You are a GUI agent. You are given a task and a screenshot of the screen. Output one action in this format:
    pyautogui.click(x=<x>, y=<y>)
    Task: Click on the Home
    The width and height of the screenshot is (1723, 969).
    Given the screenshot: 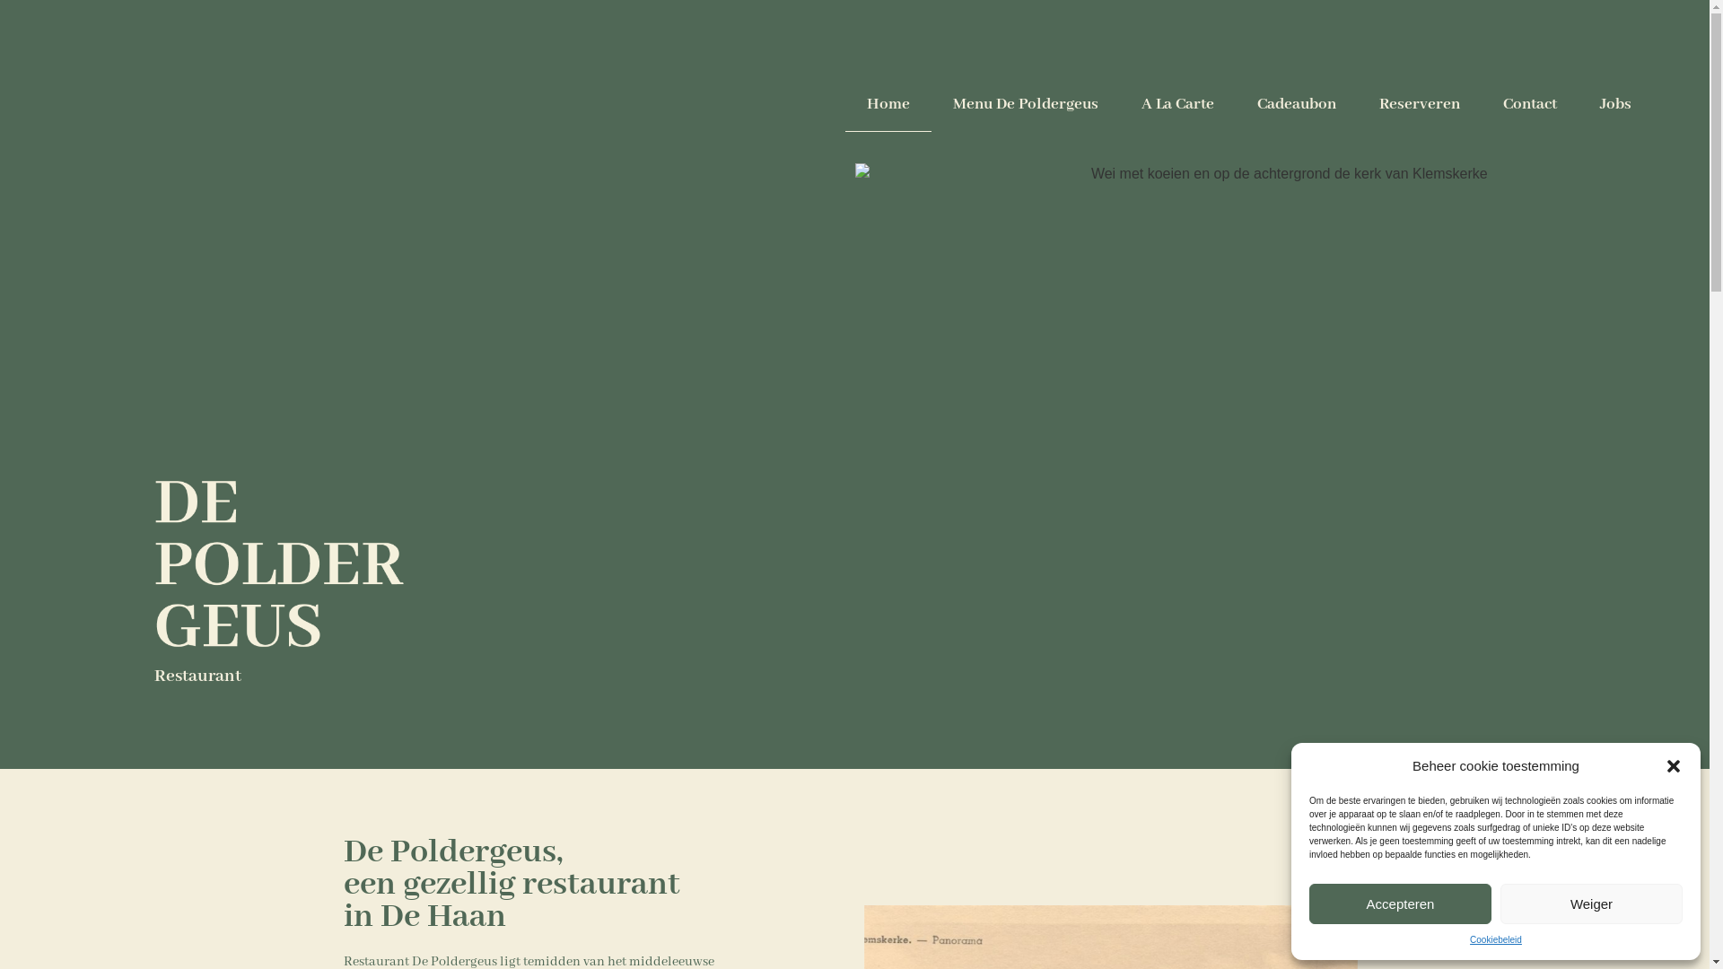 What is the action you would take?
    pyautogui.click(x=888, y=104)
    